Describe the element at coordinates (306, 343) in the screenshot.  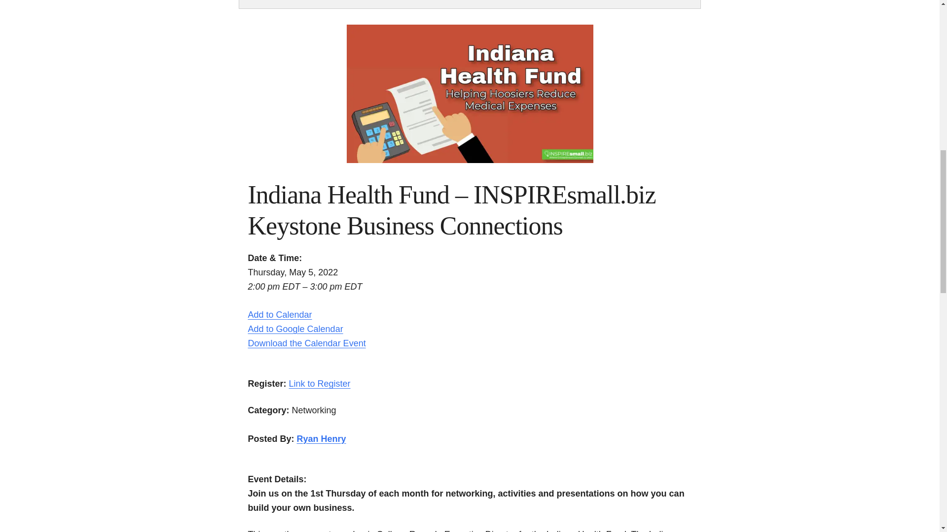
I see `Download the Calendar Event` at that location.